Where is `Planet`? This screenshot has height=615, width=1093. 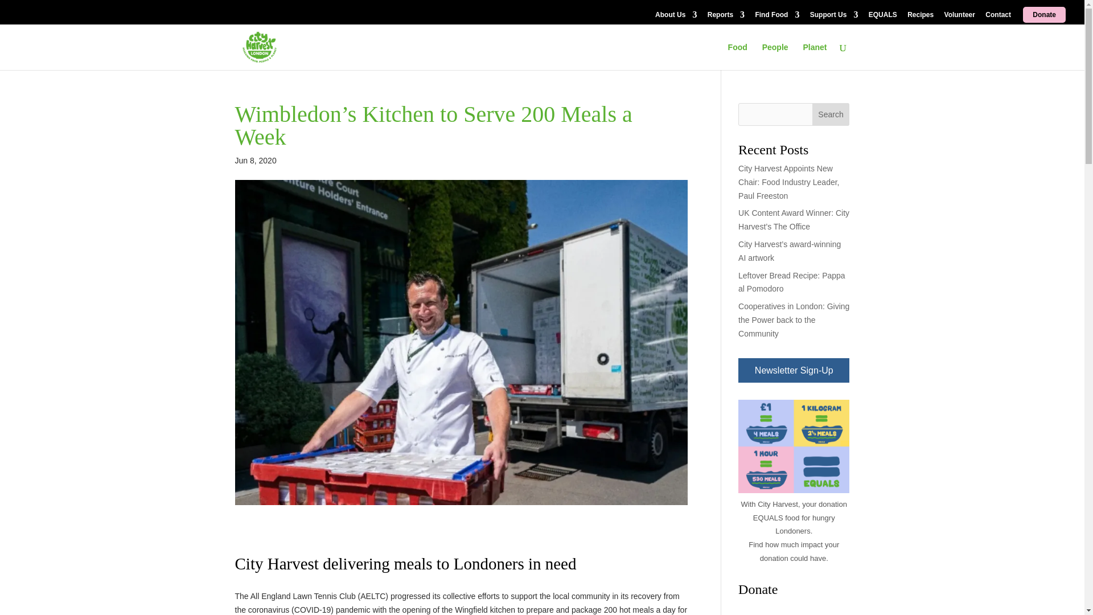 Planet is located at coordinates (814, 56).